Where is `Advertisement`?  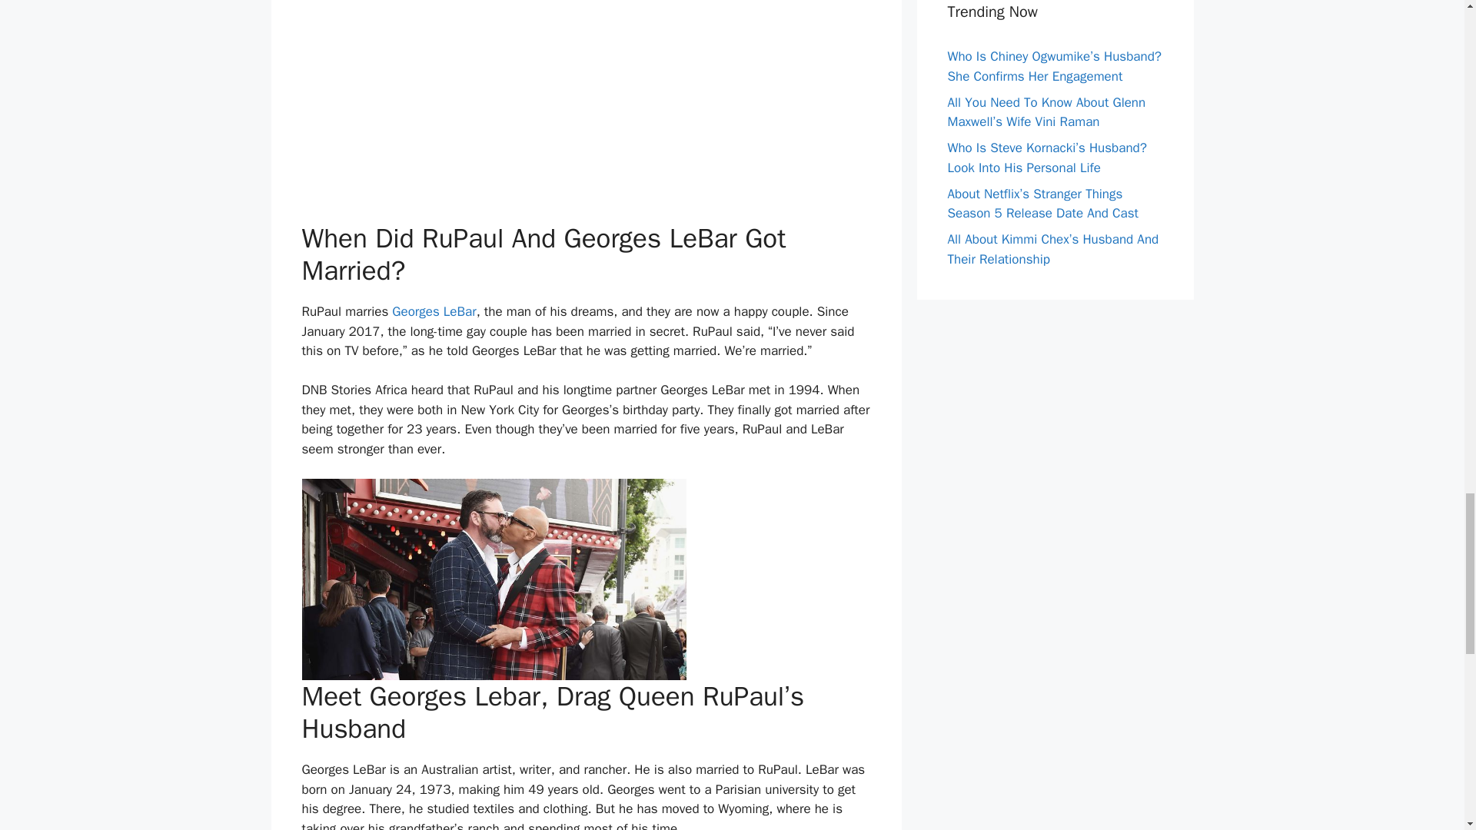 Advertisement is located at coordinates (586, 108).